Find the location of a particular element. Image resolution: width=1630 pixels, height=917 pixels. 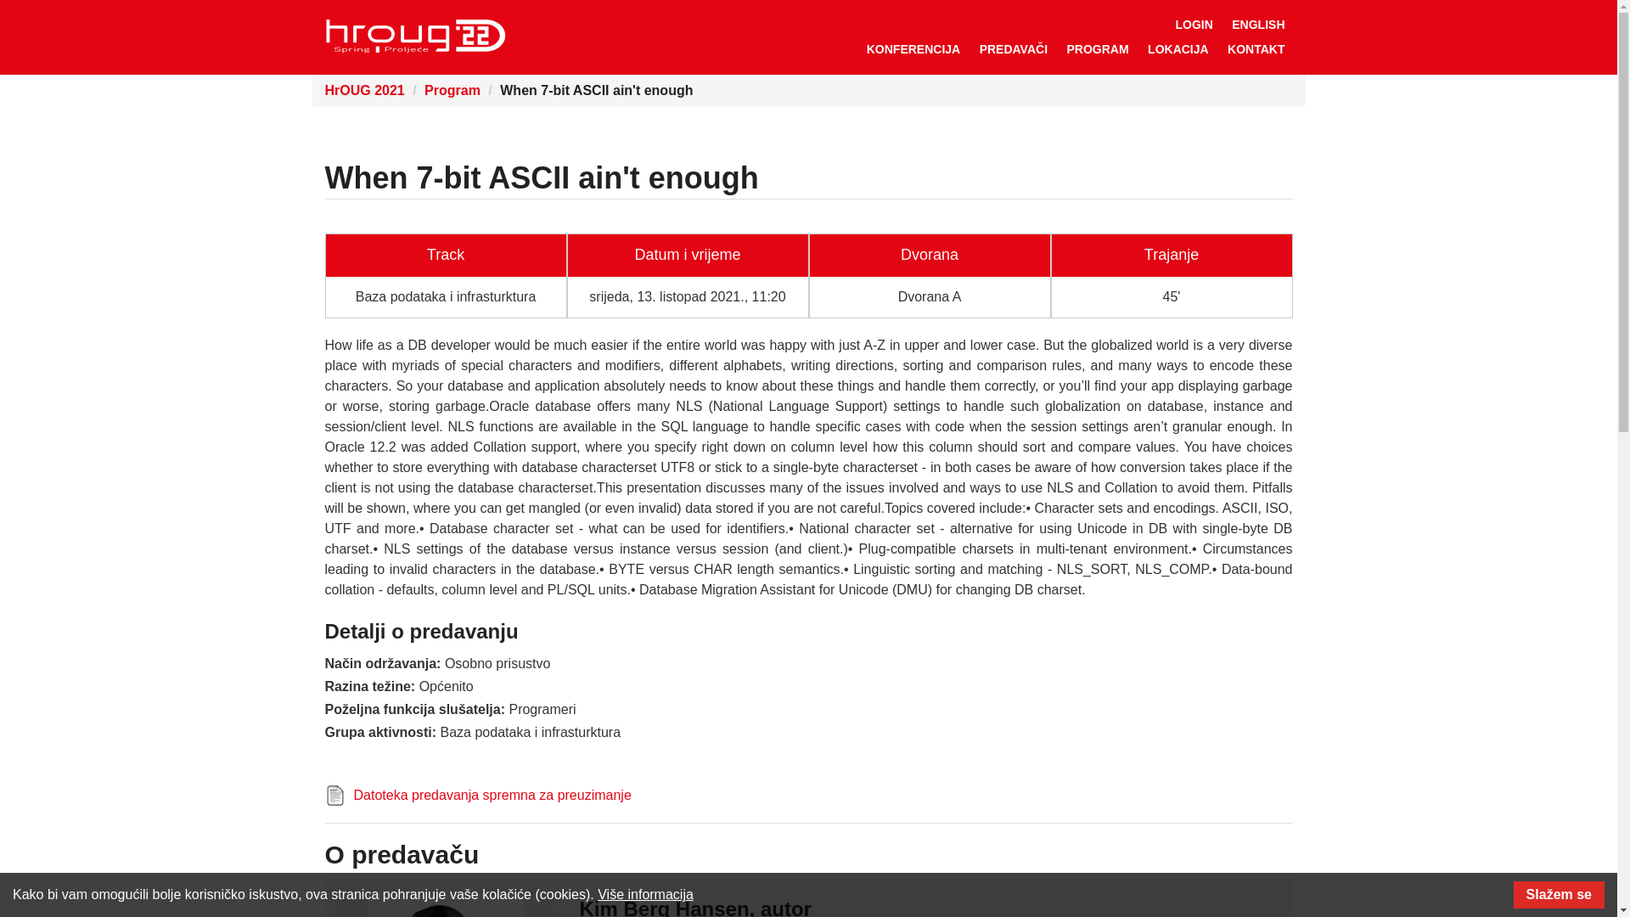

PROGRAM is located at coordinates (1098, 49).